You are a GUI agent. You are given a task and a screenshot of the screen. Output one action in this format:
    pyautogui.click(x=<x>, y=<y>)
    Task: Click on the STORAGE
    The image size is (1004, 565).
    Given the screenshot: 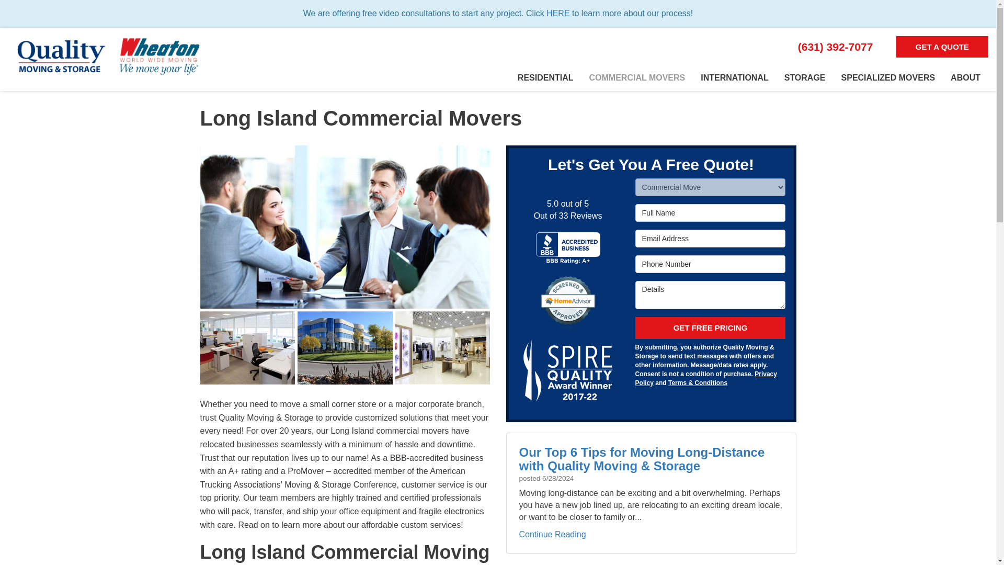 What is the action you would take?
    pyautogui.click(x=804, y=77)
    